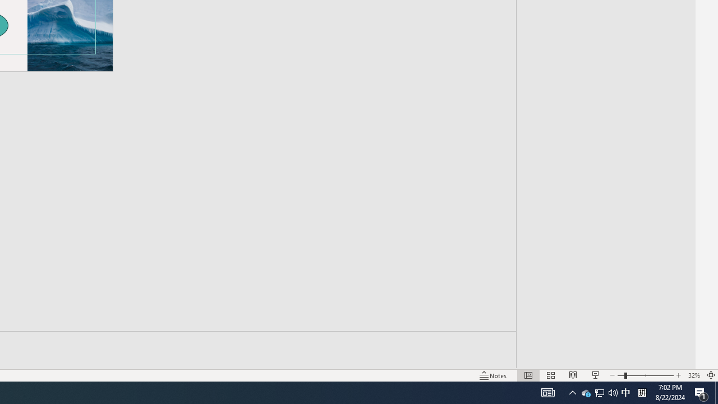 This screenshot has height=404, width=718. I want to click on Zoom 32%, so click(693, 375).